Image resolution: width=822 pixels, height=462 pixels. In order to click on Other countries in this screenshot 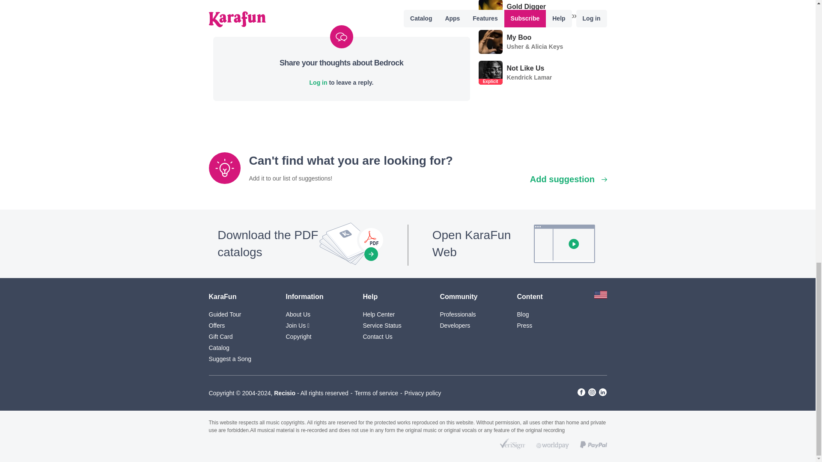, I will do `click(601, 296)`.